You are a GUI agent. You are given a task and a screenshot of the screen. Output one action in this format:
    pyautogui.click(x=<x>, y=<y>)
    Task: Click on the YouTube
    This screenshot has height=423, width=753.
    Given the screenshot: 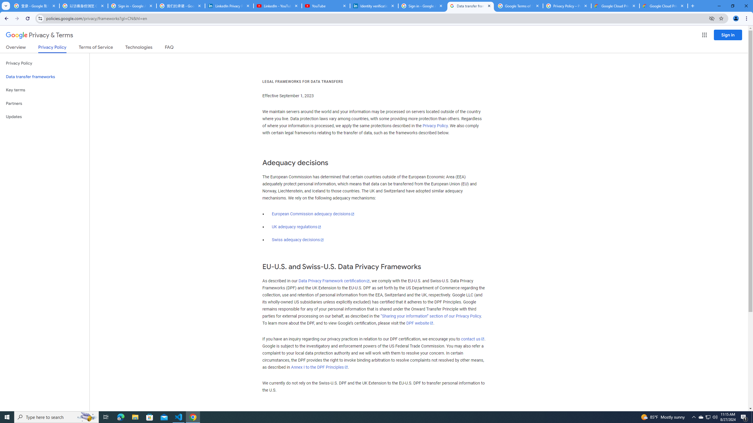 What is the action you would take?
    pyautogui.click(x=326, y=6)
    